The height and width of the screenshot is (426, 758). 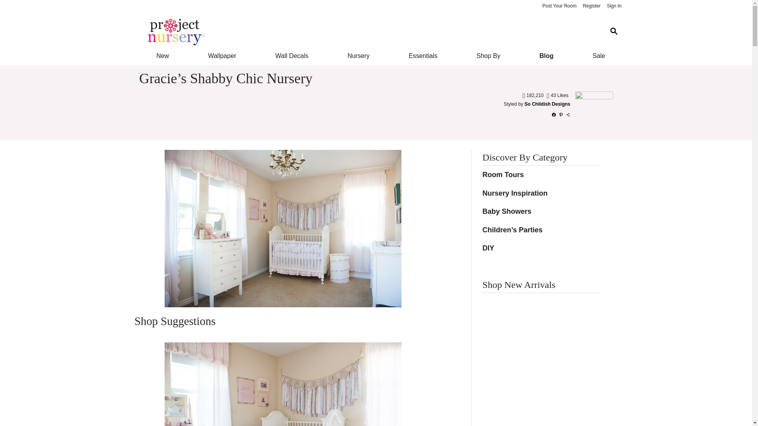 What do you see at coordinates (614, 6) in the screenshot?
I see `Sign In` at bounding box center [614, 6].